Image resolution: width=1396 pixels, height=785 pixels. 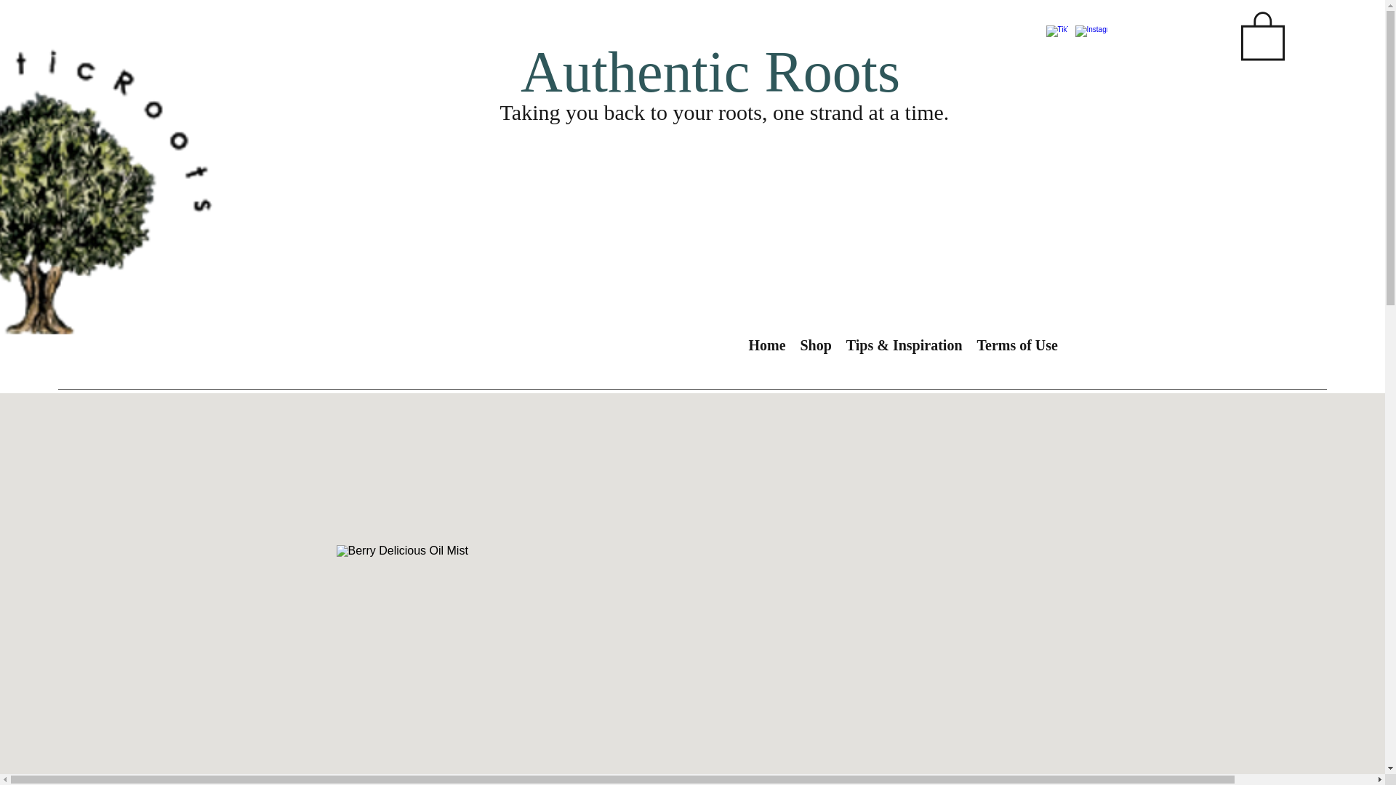 What do you see at coordinates (766, 345) in the screenshot?
I see `Home` at bounding box center [766, 345].